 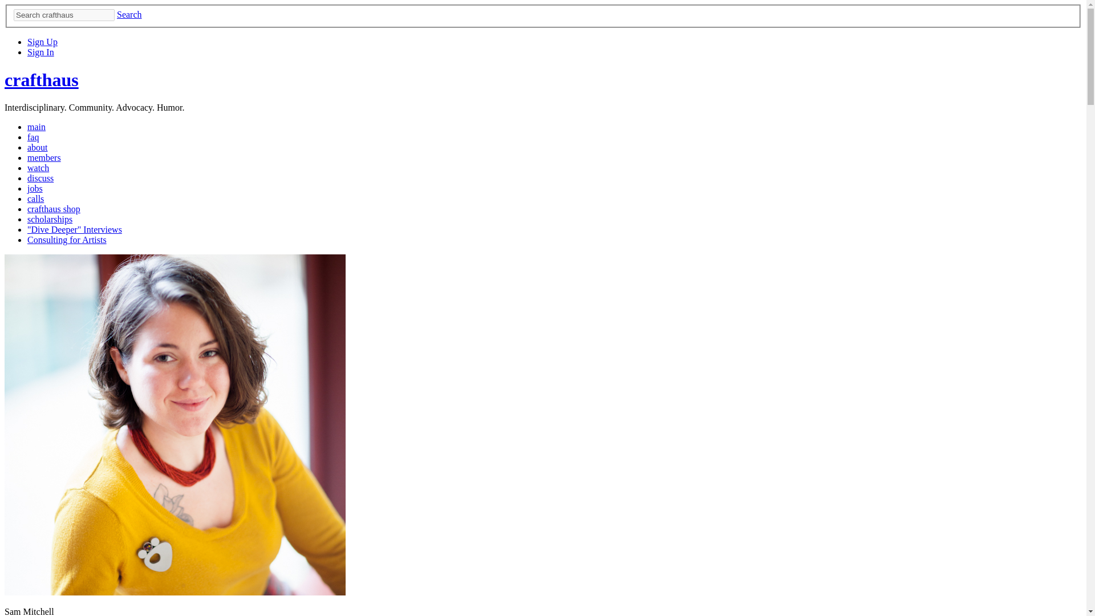 What do you see at coordinates (64, 15) in the screenshot?
I see `Search crafthaus` at bounding box center [64, 15].